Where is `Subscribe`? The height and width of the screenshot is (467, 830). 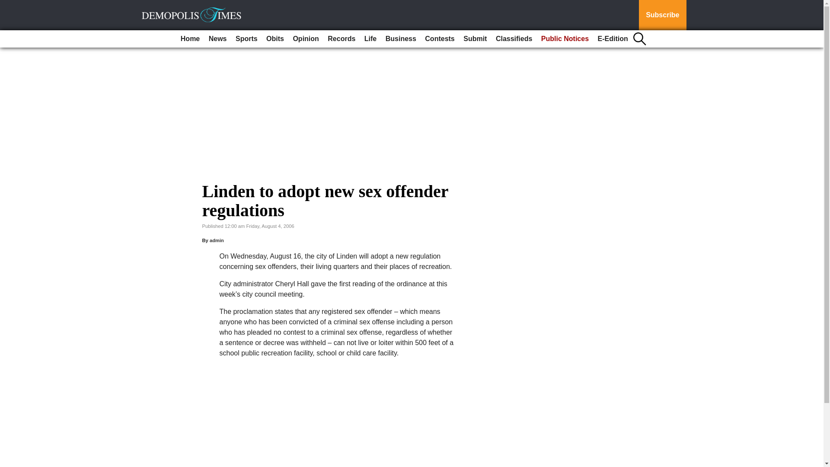 Subscribe is located at coordinates (662, 15).